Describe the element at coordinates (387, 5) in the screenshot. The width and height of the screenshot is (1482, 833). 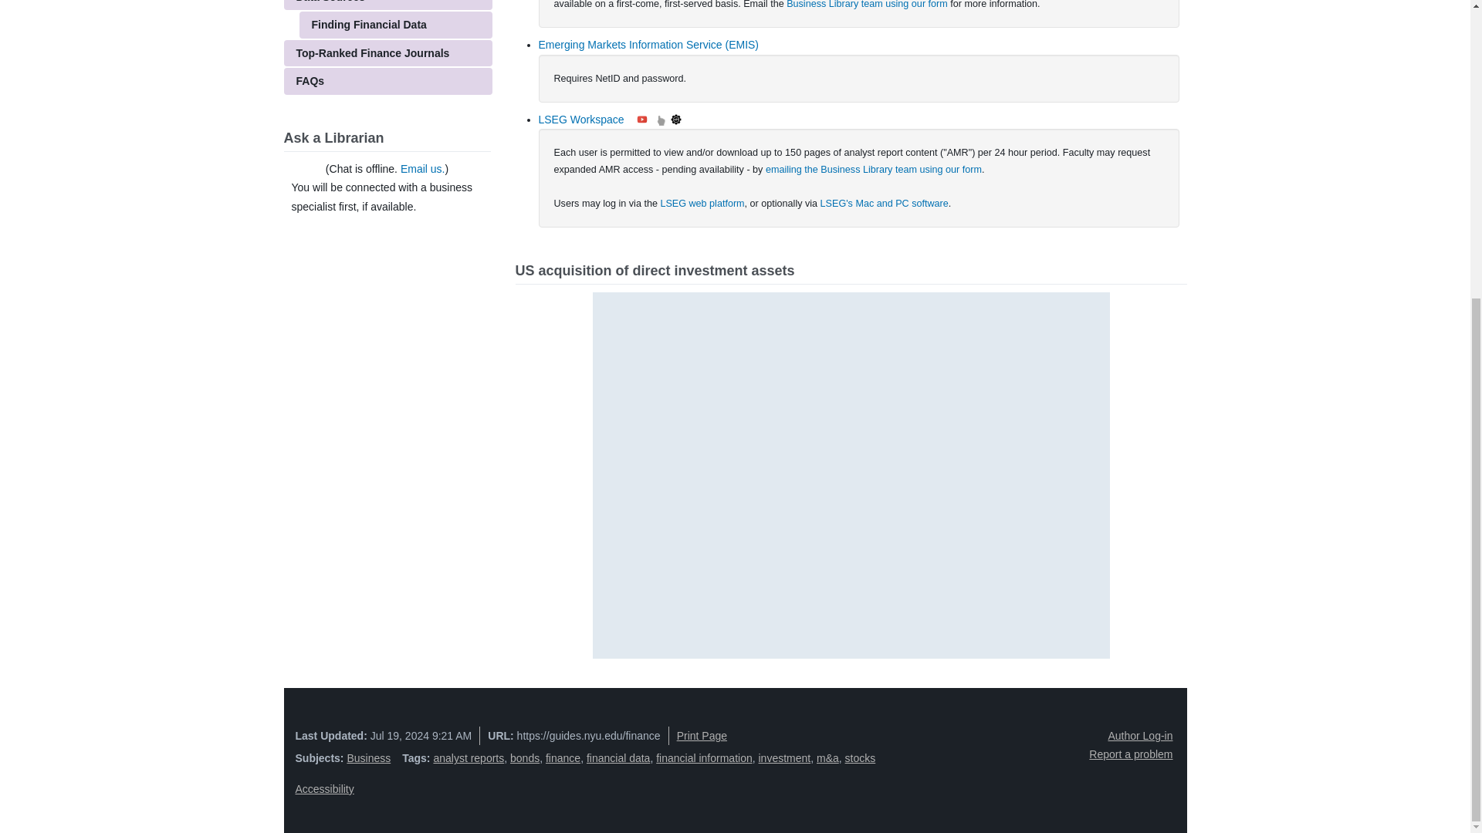
I see `Data Sources` at that location.